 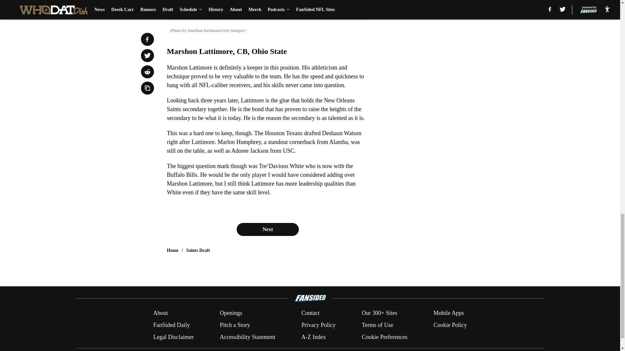 What do you see at coordinates (198, 250) in the screenshot?
I see `Saints Draft` at bounding box center [198, 250].